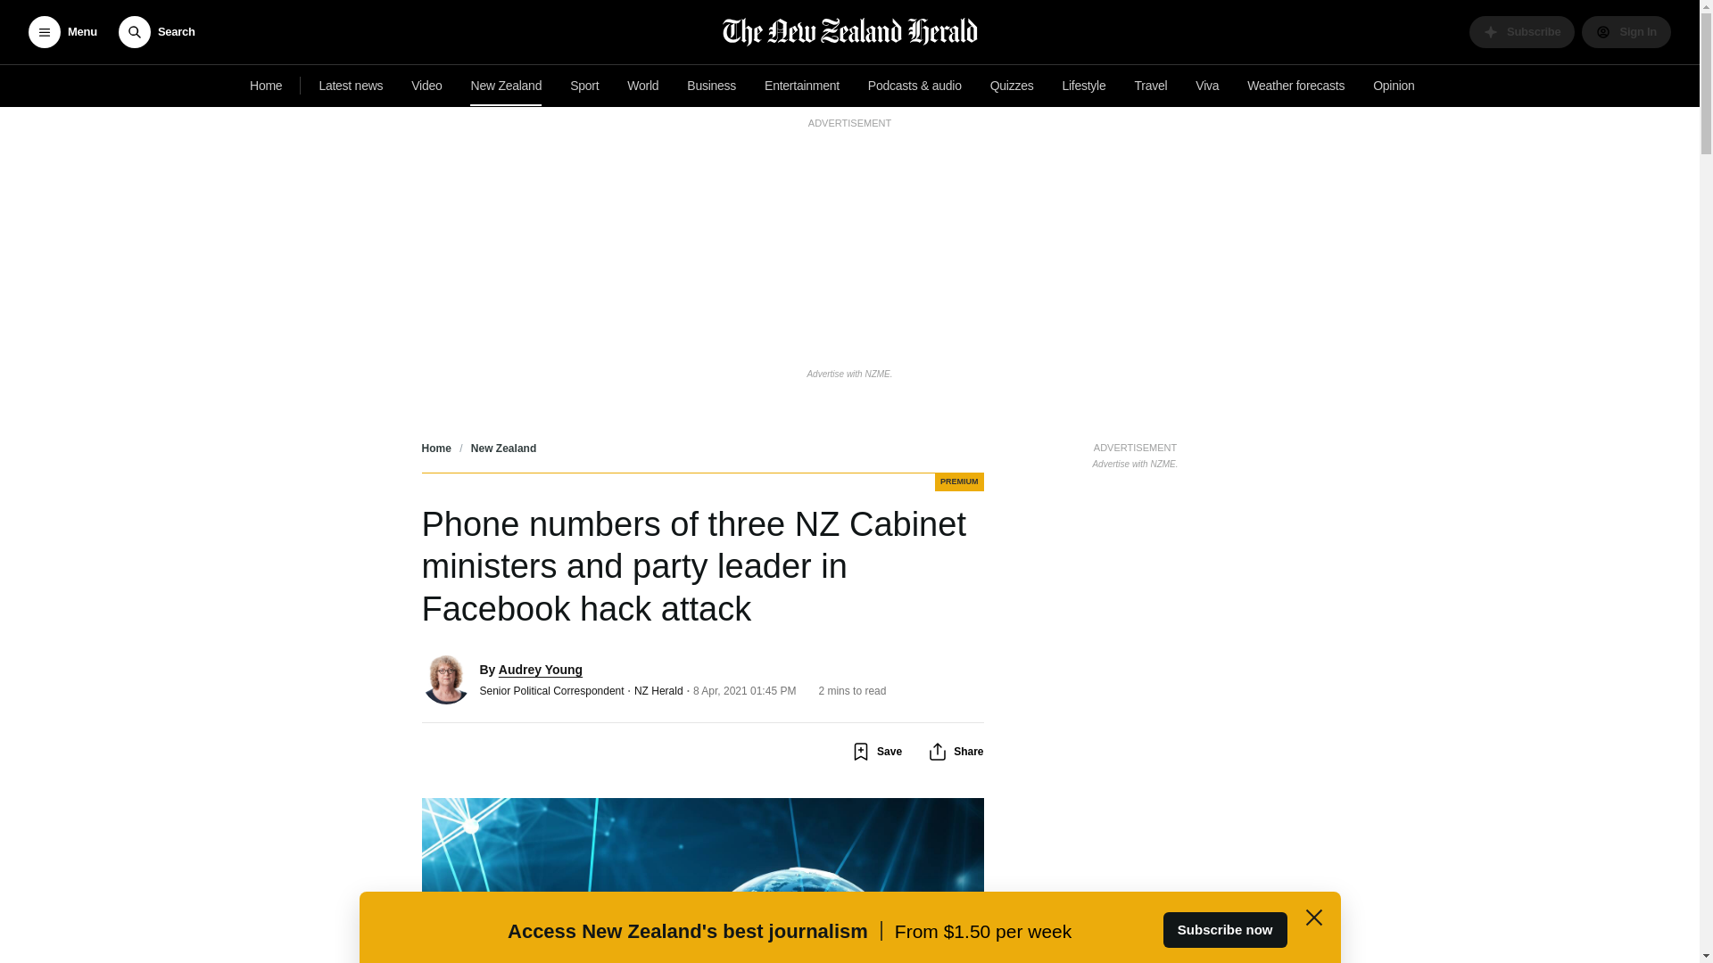 The image size is (1713, 963). I want to click on Manage your account, so click(1626, 32).